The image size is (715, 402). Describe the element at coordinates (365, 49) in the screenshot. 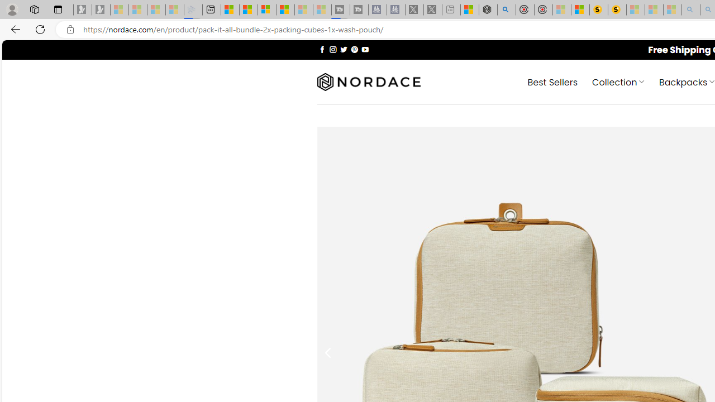

I see `Follow on YouTube` at that location.